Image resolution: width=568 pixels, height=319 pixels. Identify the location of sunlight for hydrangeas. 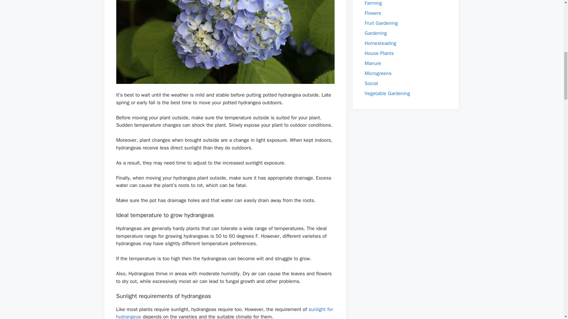
(224, 313).